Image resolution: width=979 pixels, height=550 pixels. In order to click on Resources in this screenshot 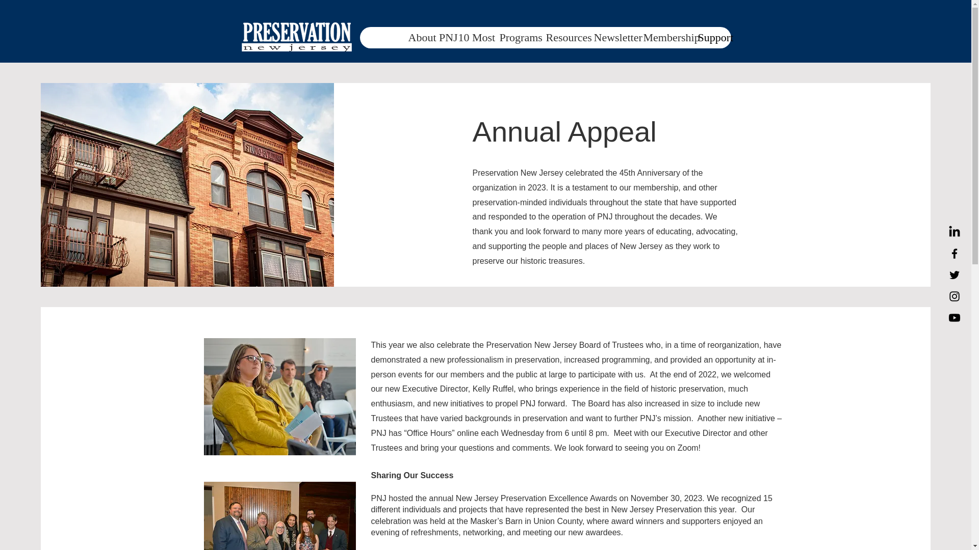, I will do `click(561, 38)`.